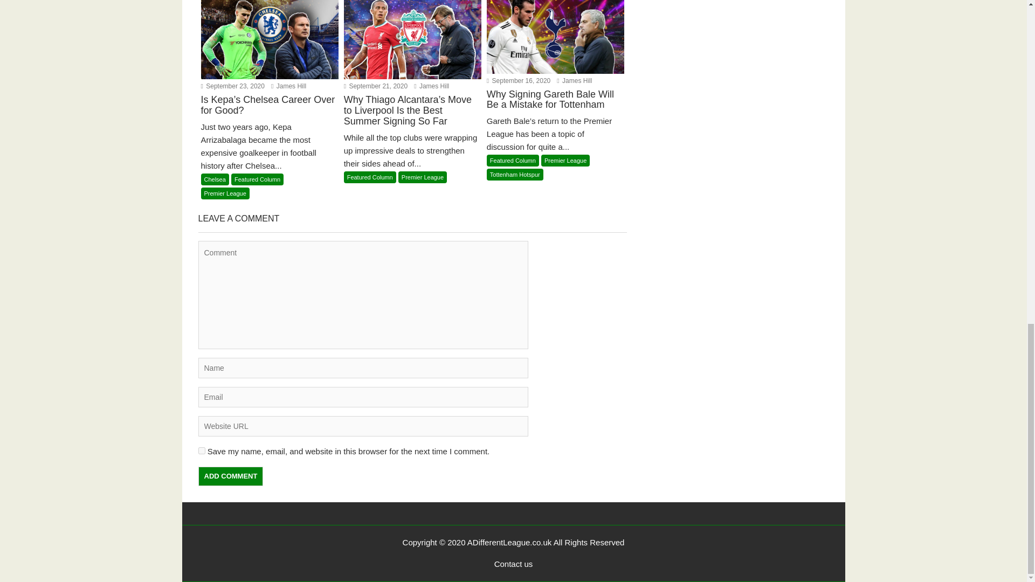 The width and height of the screenshot is (1035, 582). I want to click on James Hill, so click(289, 86).